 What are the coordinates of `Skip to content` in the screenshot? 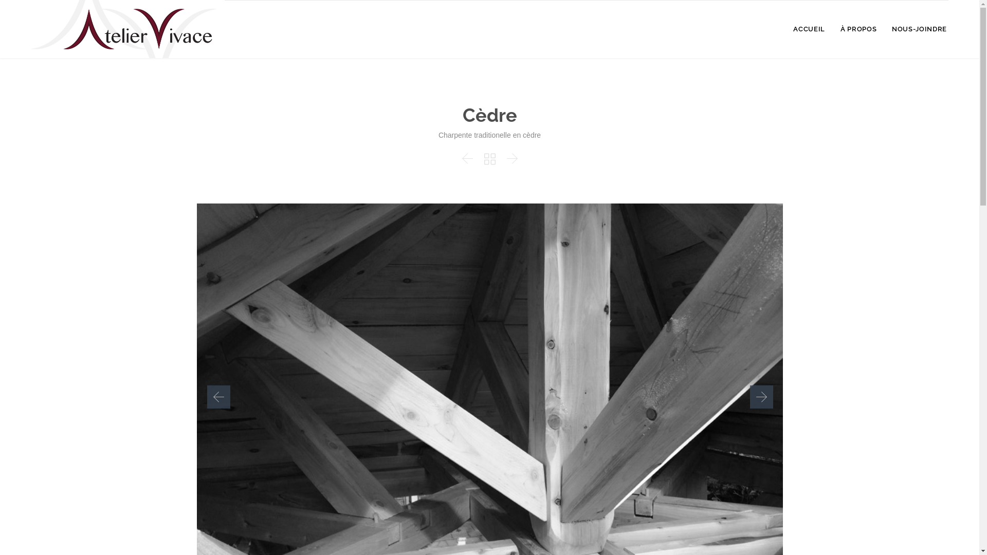 It's located at (954, 16).